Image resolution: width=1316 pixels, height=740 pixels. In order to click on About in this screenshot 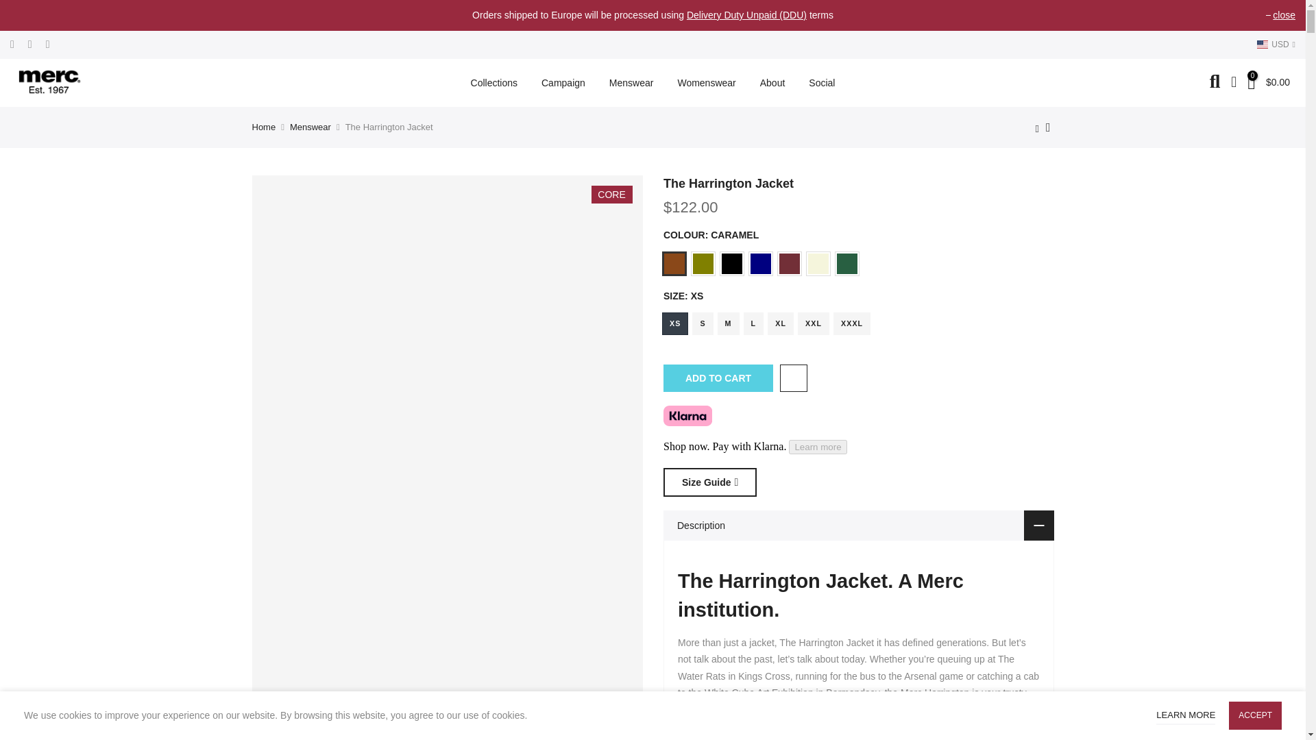, I will do `click(772, 82)`.